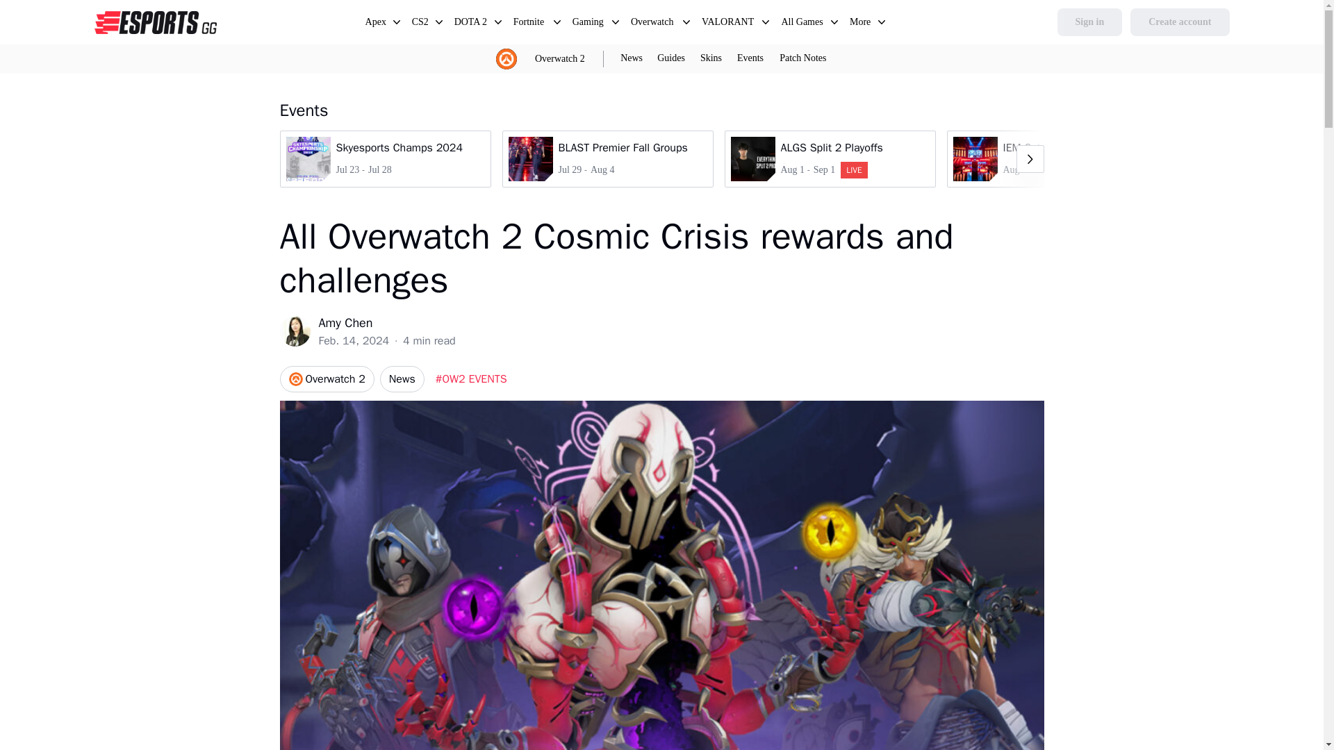 The height and width of the screenshot is (750, 1334). I want to click on CS2, so click(1179, 22).